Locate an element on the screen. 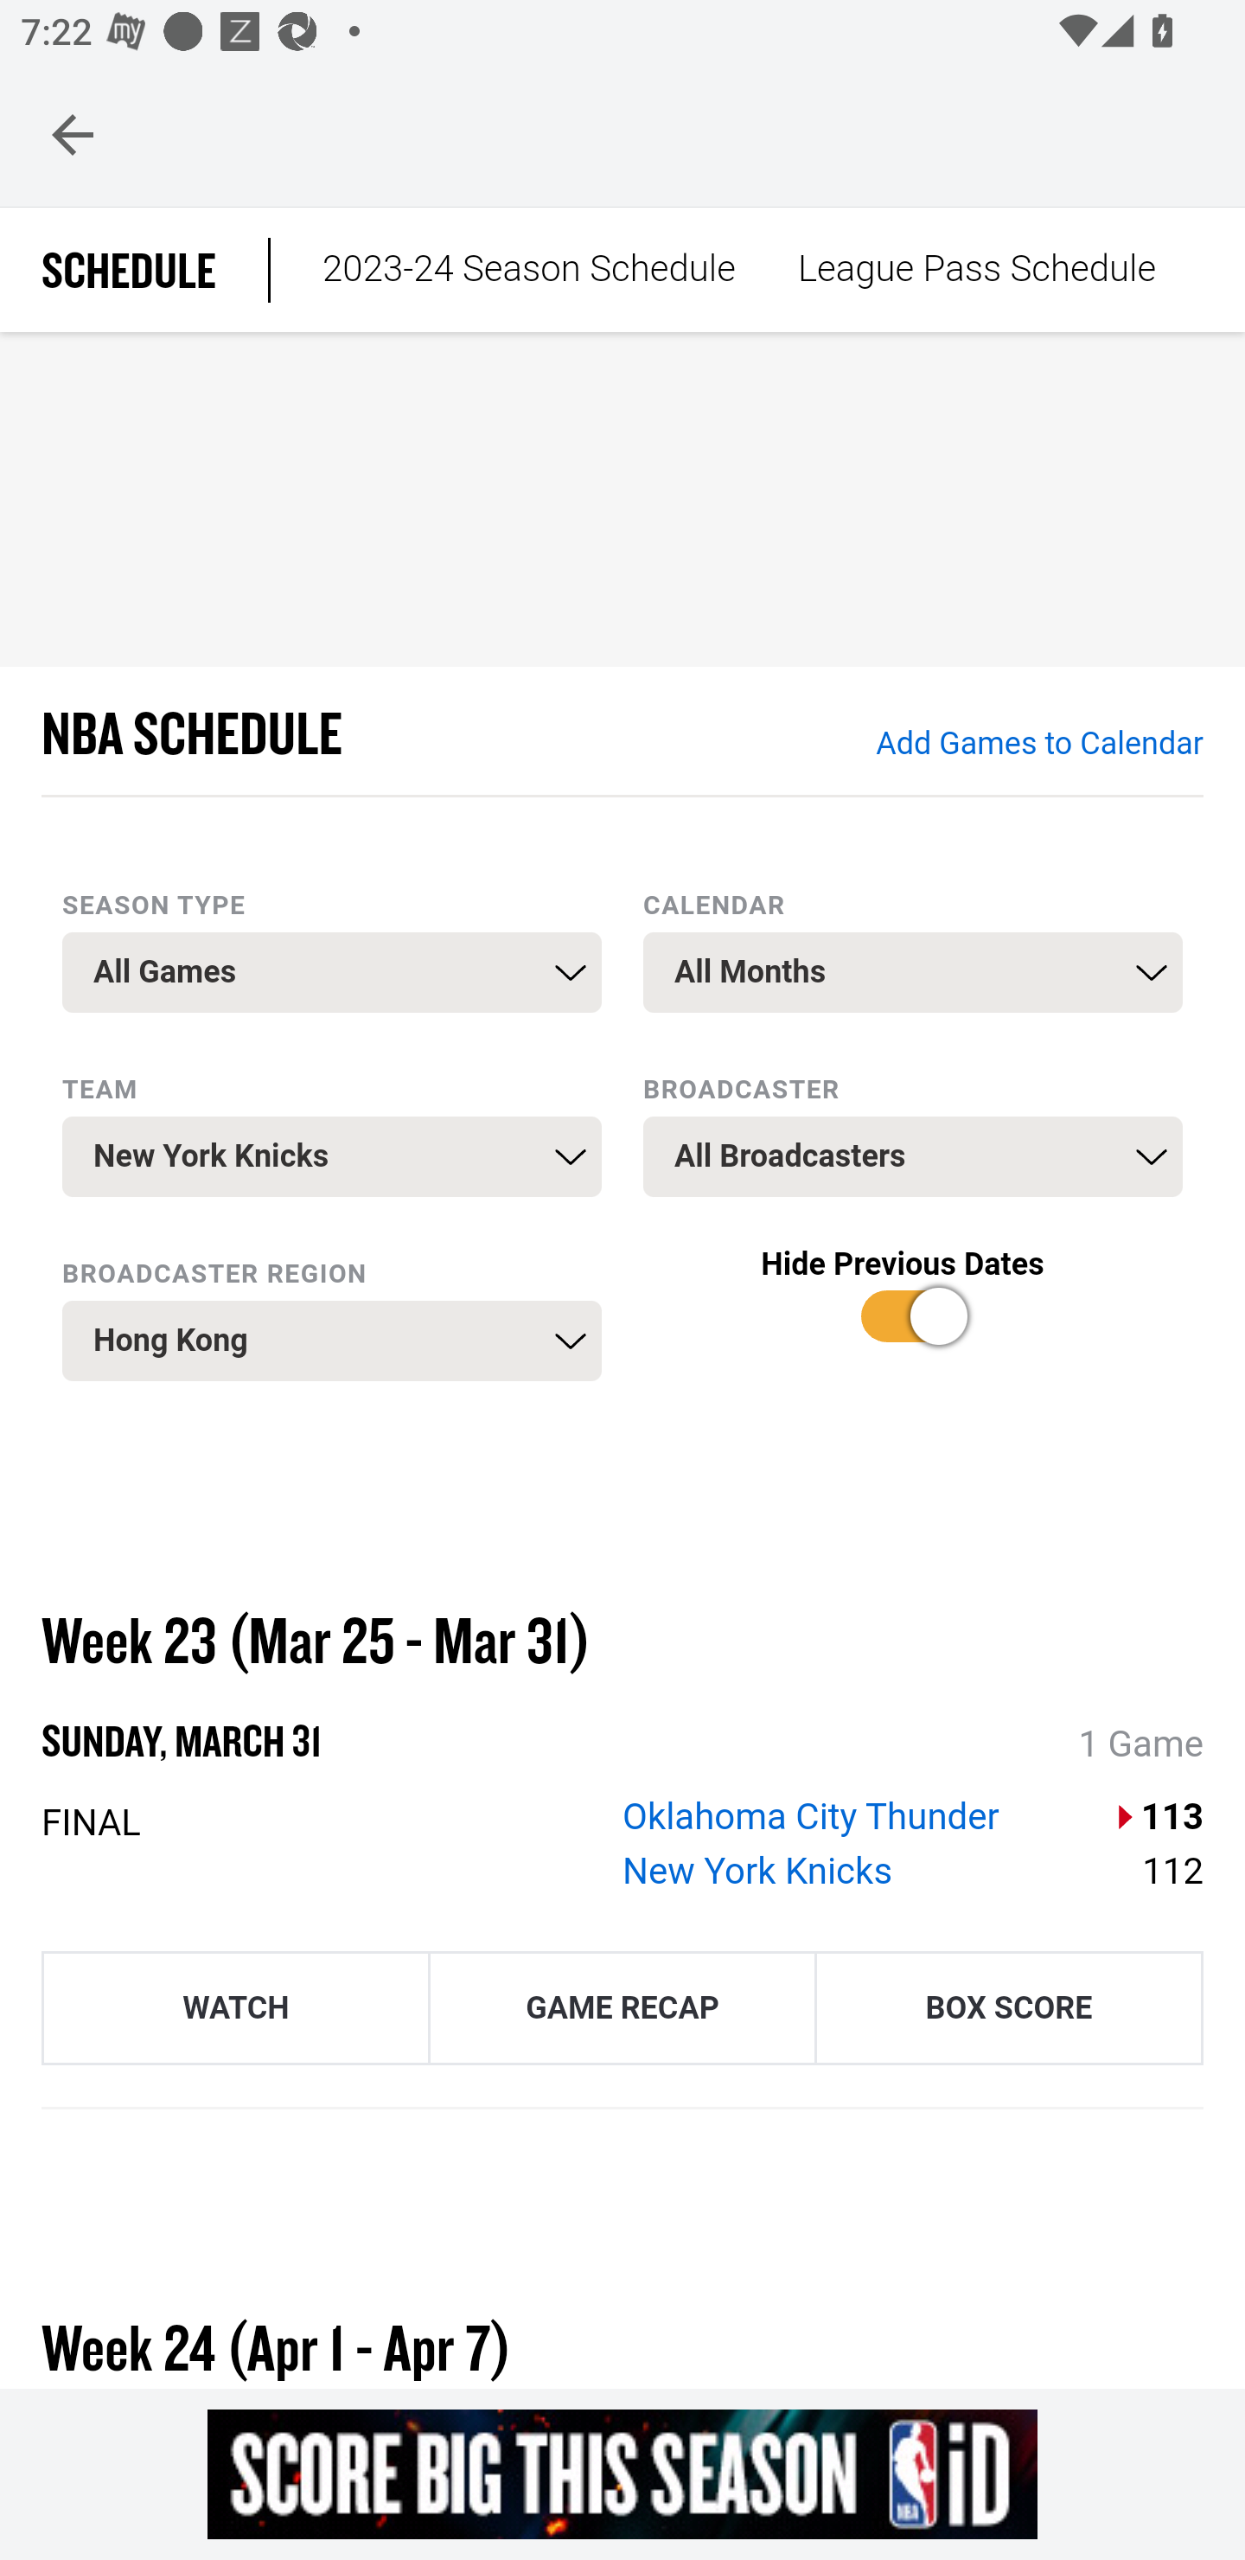  GAME RECAP is located at coordinates (622, 2006).